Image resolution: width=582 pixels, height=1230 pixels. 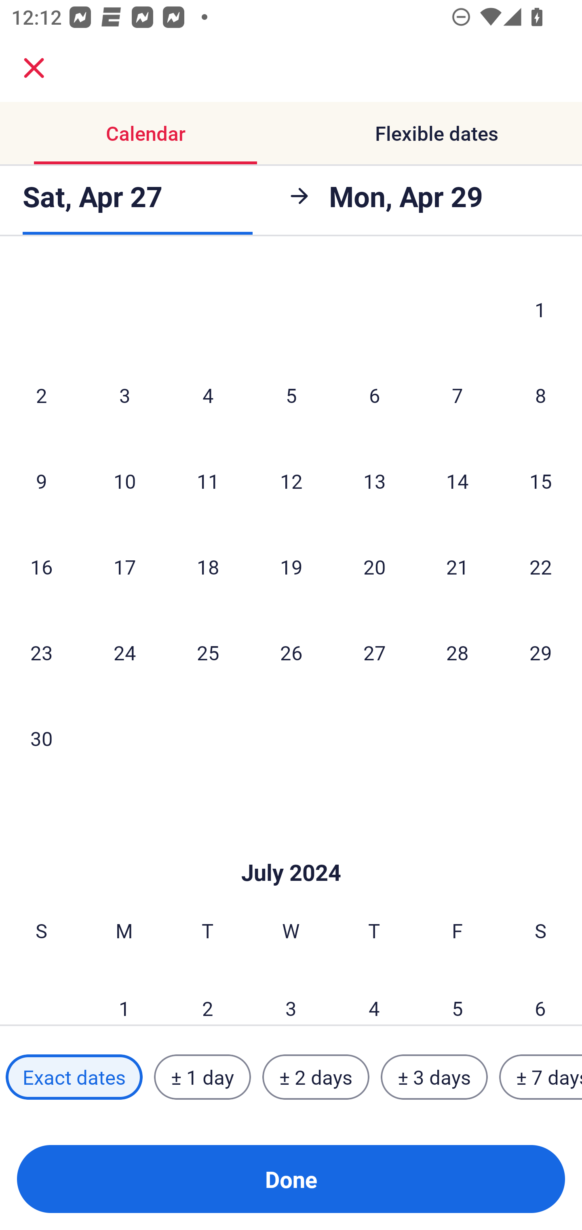 I want to click on 9 Sunday, June 9, 2024, so click(x=41, y=481).